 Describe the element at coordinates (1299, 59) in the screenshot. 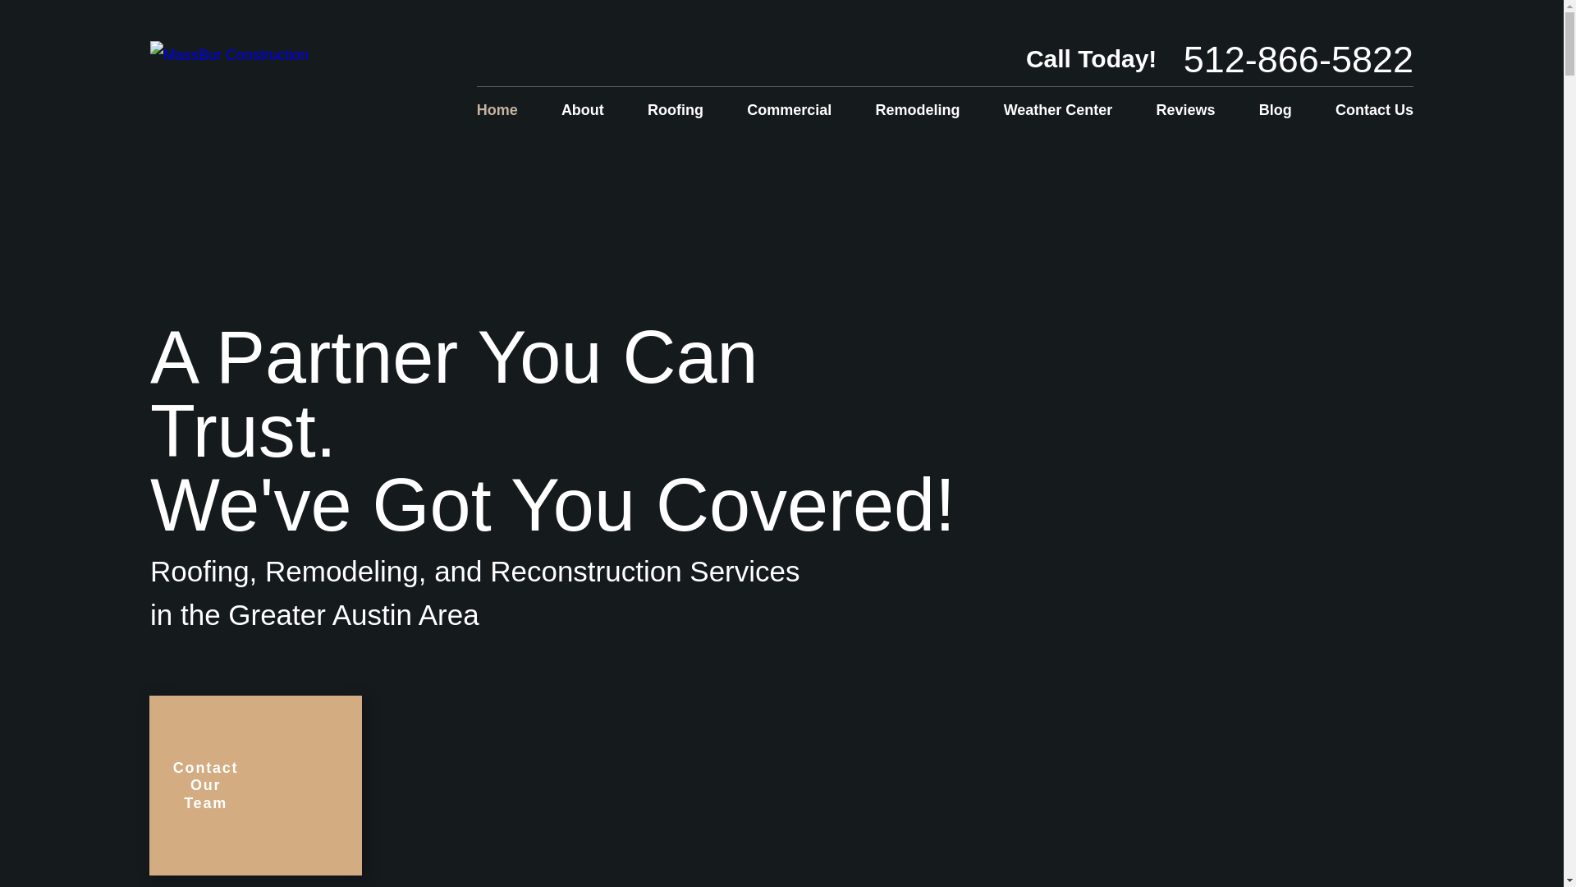

I see `512-866-5822` at that location.